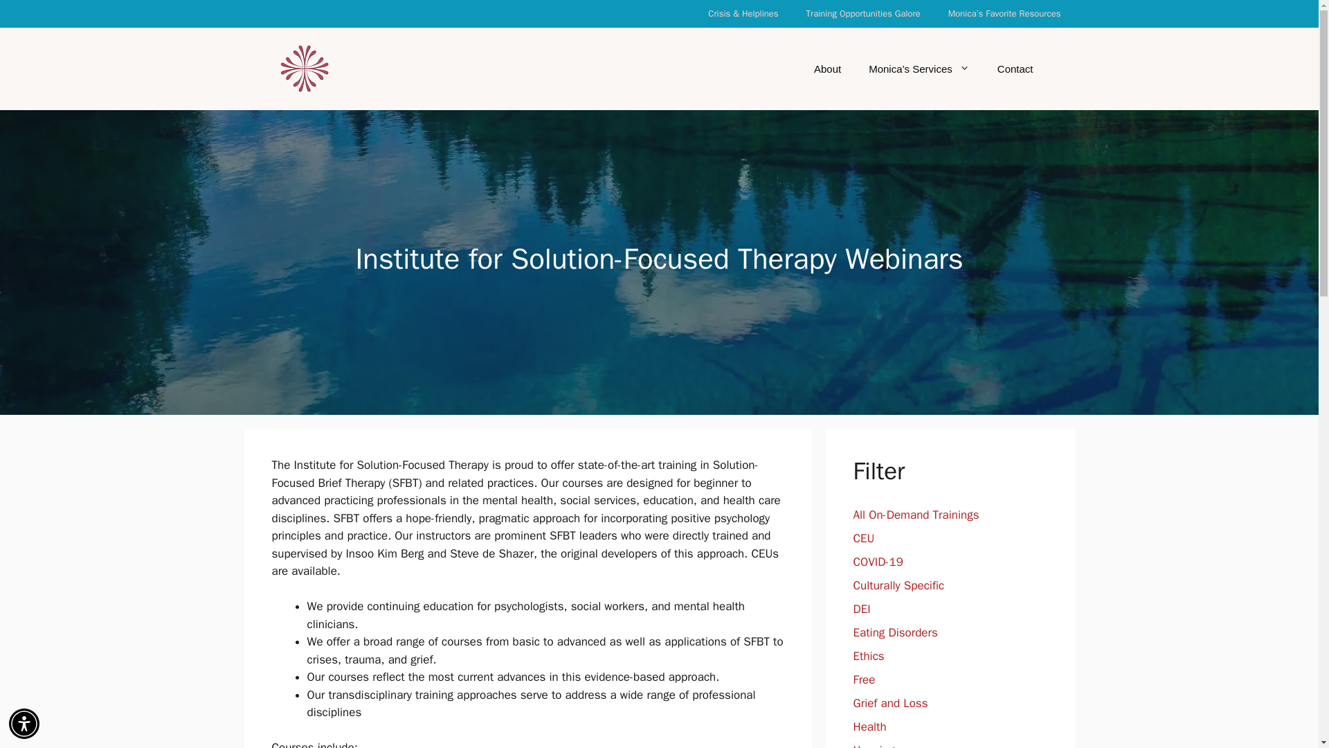 The width and height of the screenshot is (1329, 748). What do you see at coordinates (869, 726) in the screenshot?
I see `Health` at bounding box center [869, 726].